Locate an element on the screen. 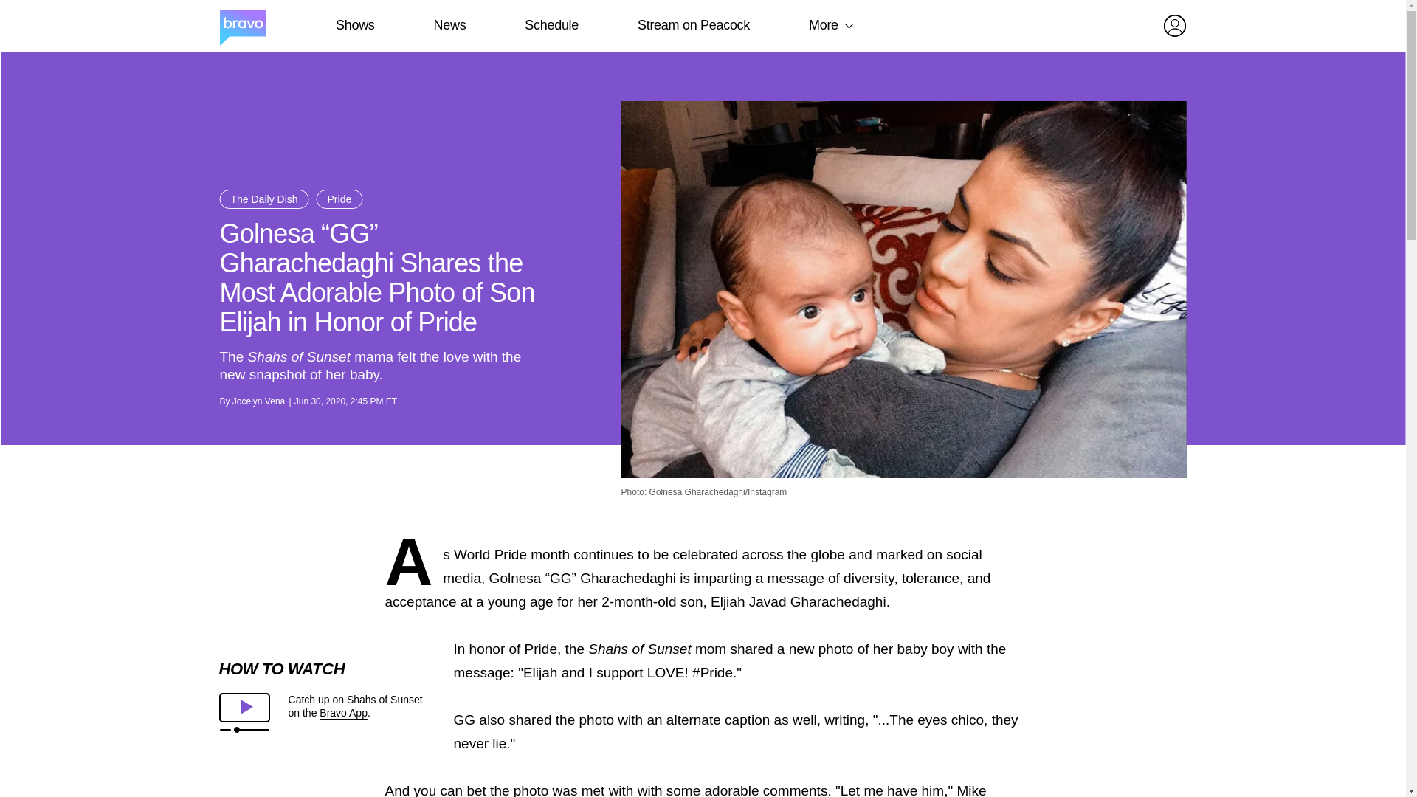 This screenshot has height=797, width=1417. Stream on Peacock is located at coordinates (694, 25).